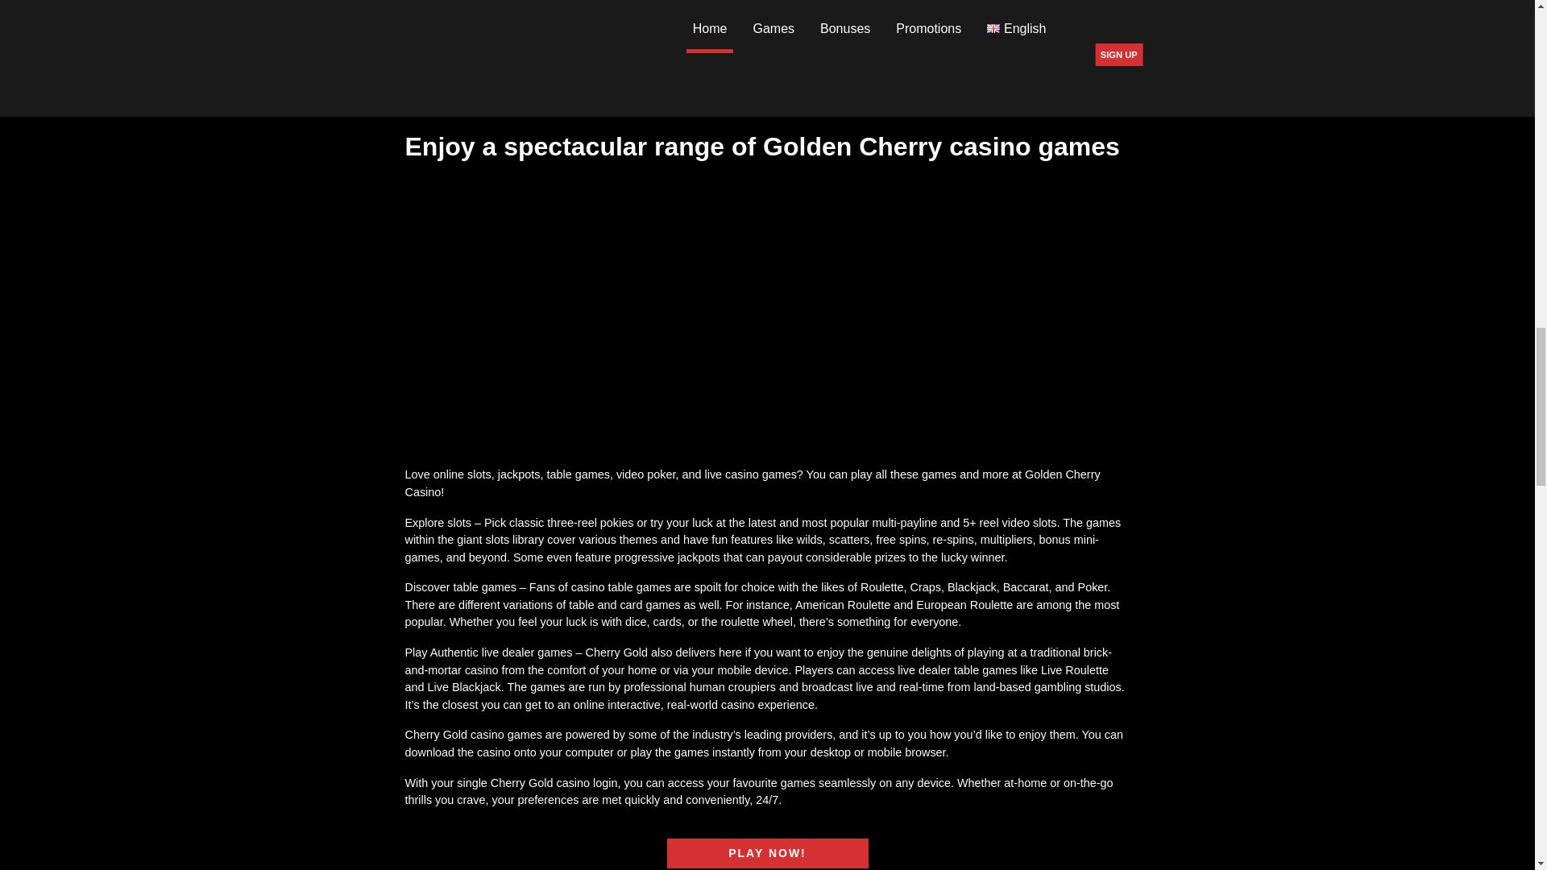  Describe the element at coordinates (767, 88) in the screenshot. I see `PLAY NOW!` at that location.